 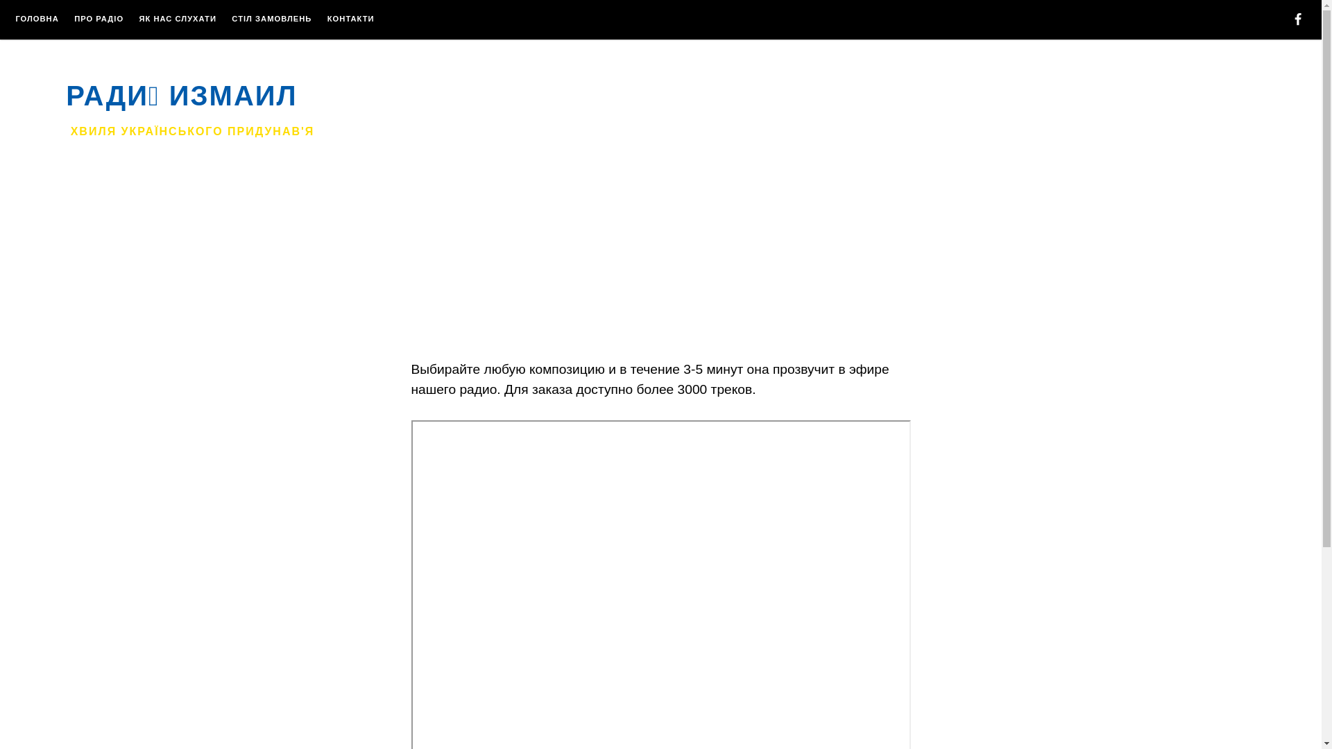 I want to click on FACEBOOK, so click(x=1298, y=21).